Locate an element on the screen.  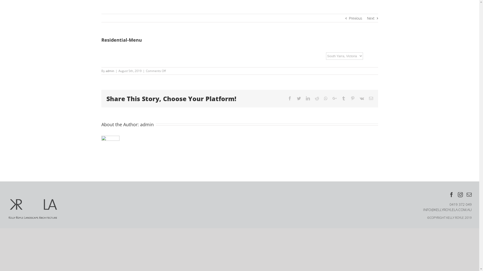
GET IN TOUCH is located at coordinates (457, 33).